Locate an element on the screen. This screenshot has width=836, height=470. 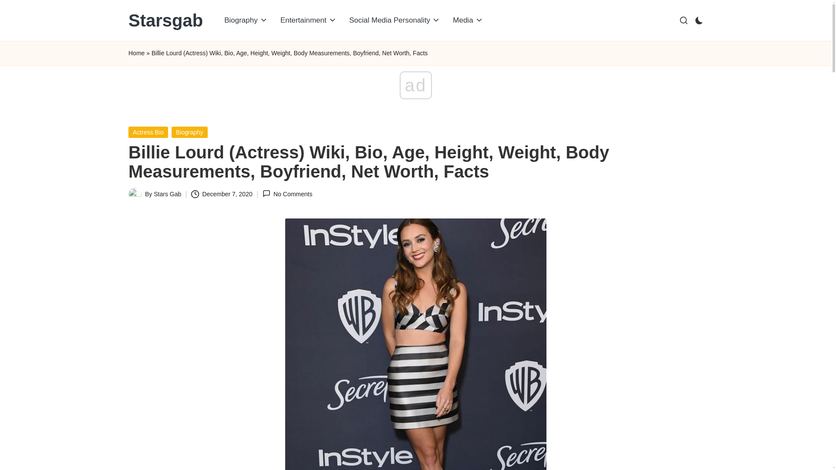
Starsgab is located at coordinates (165, 20).